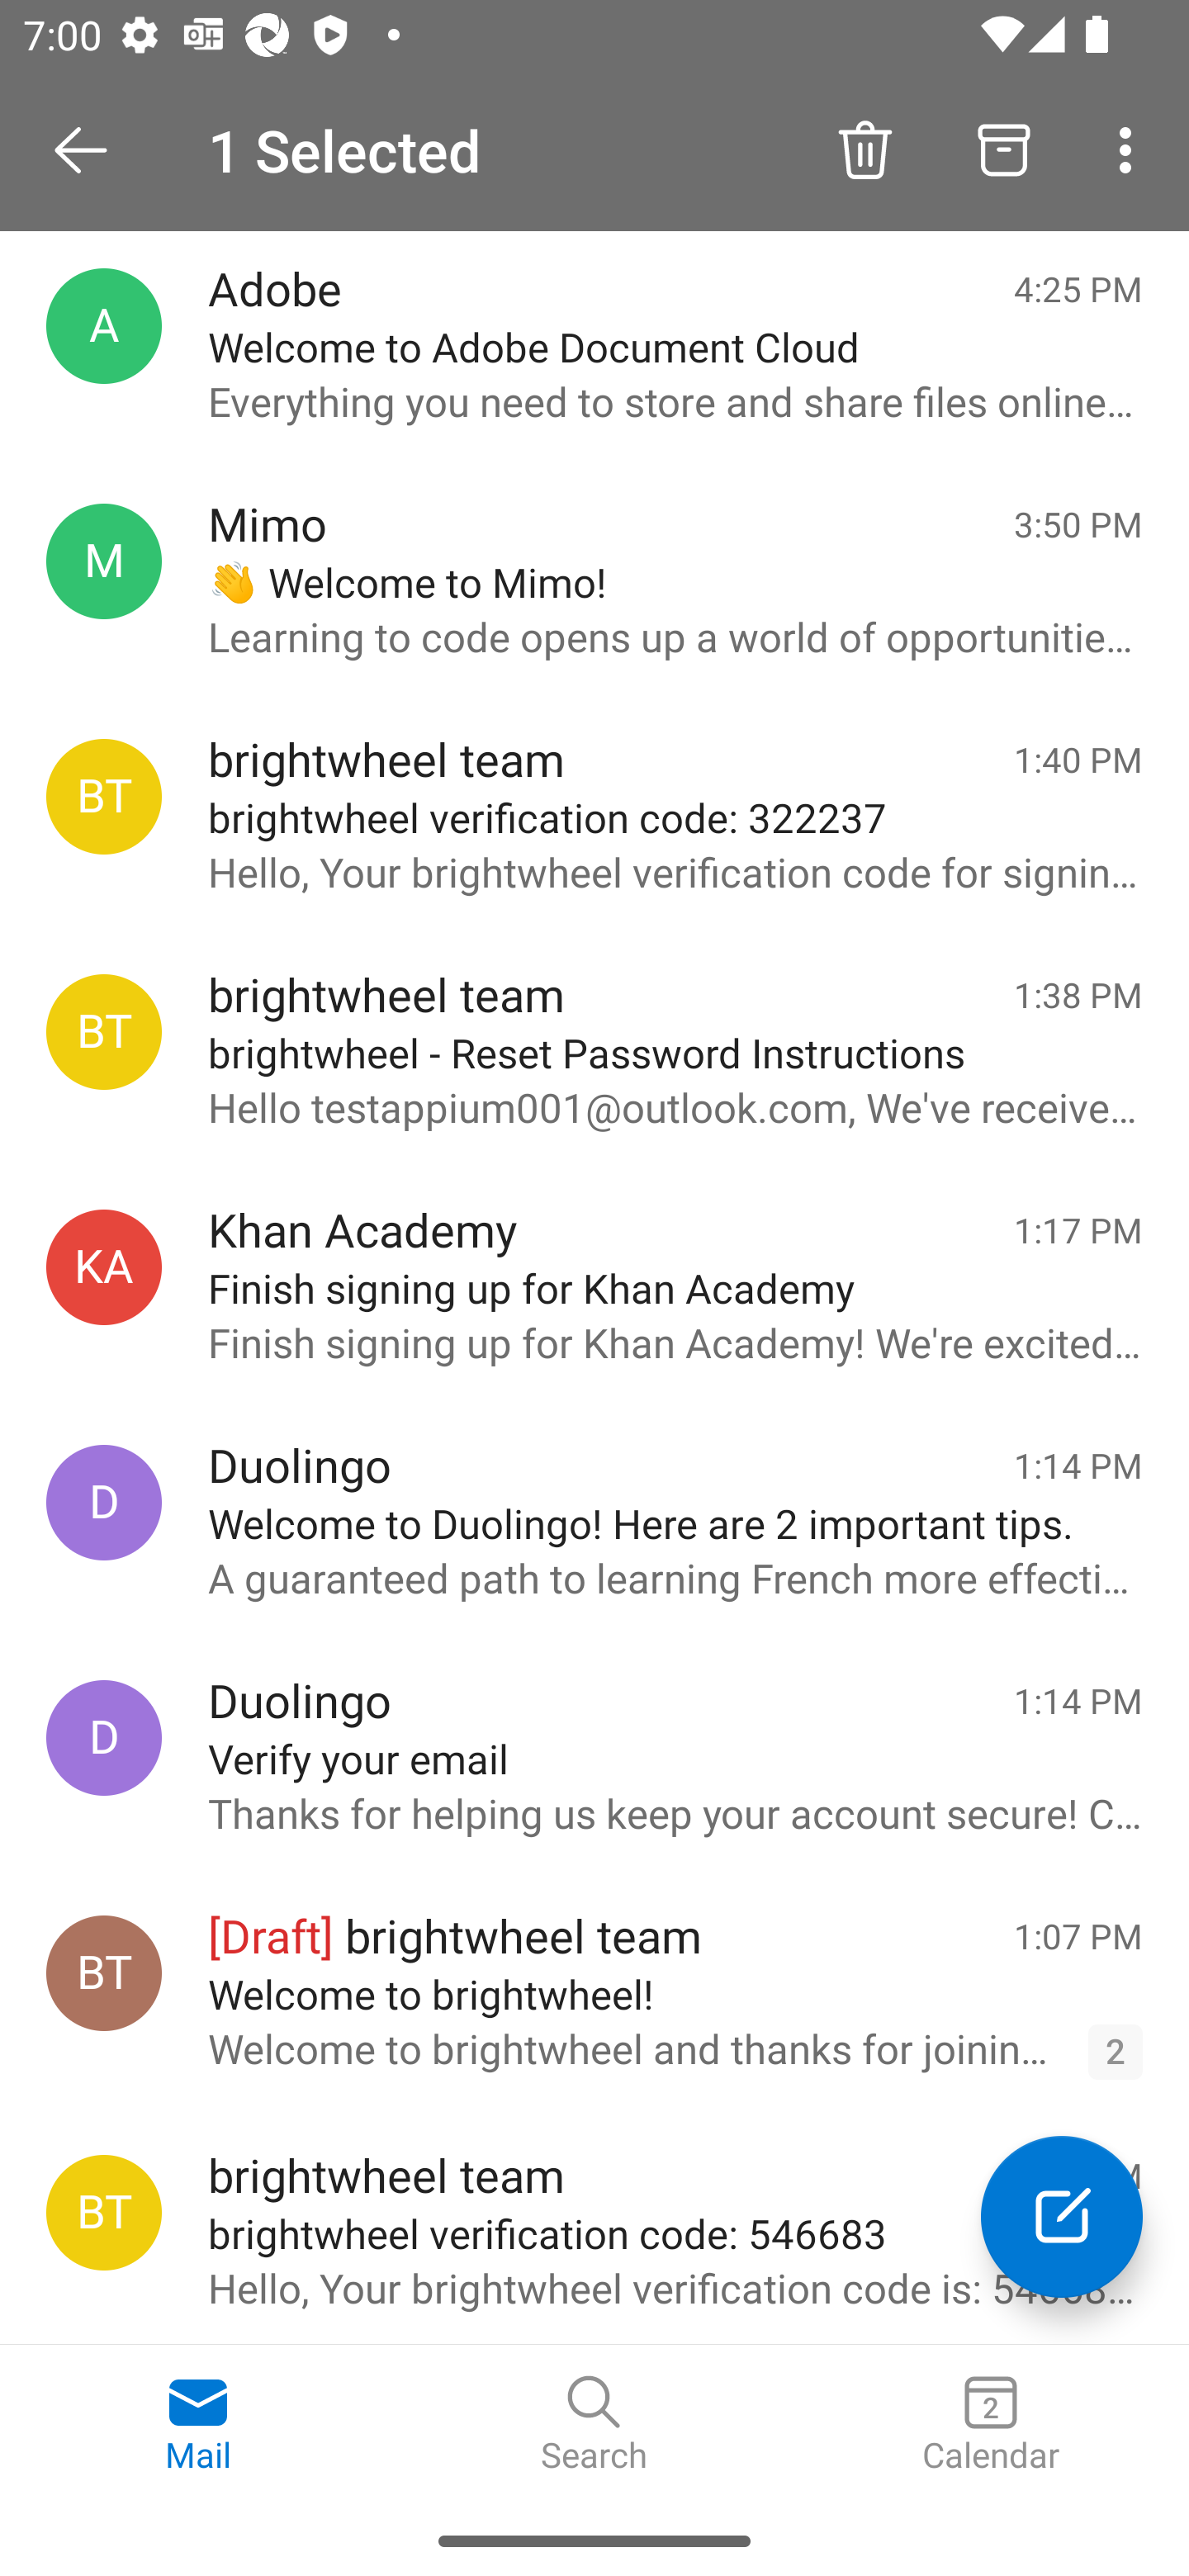 This screenshot has height=2576, width=1189. I want to click on Duolingo, hello@duolingo.com, so click(104, 1503).